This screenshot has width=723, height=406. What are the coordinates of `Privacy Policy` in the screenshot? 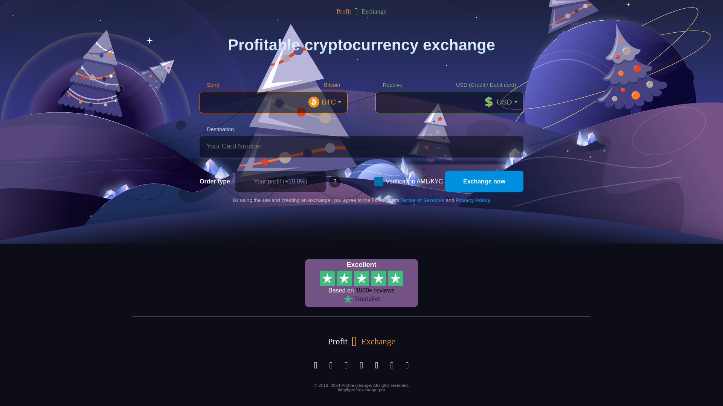 It's located at (473, 200).